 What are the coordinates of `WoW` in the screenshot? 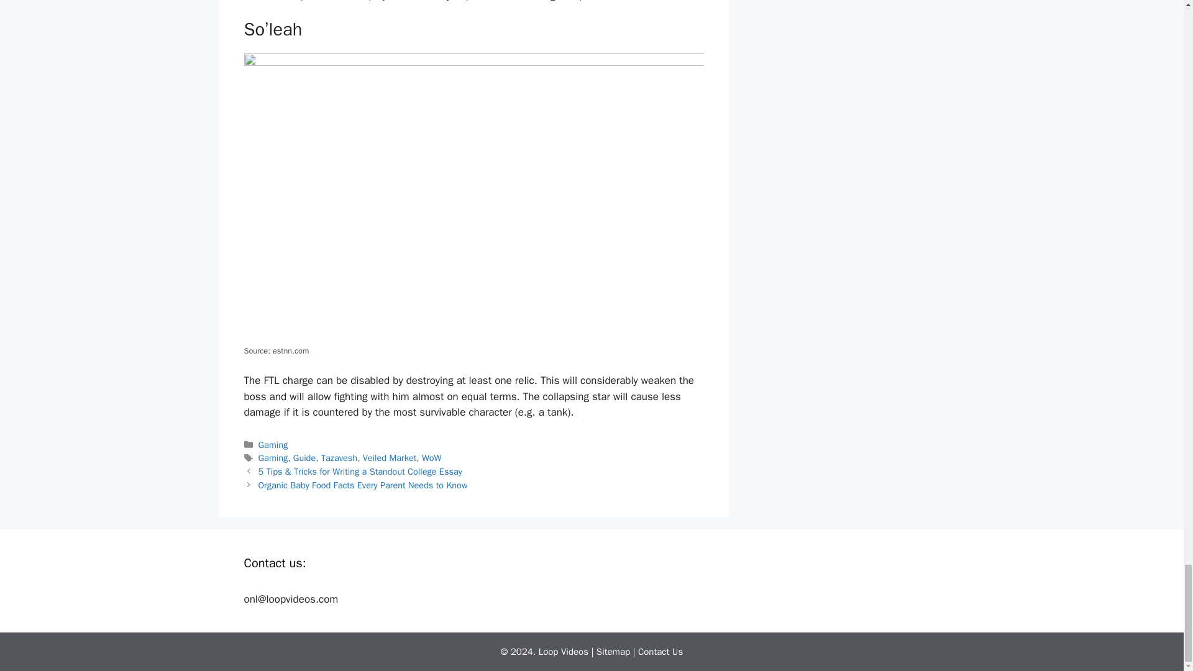 It's located at (431, 457).